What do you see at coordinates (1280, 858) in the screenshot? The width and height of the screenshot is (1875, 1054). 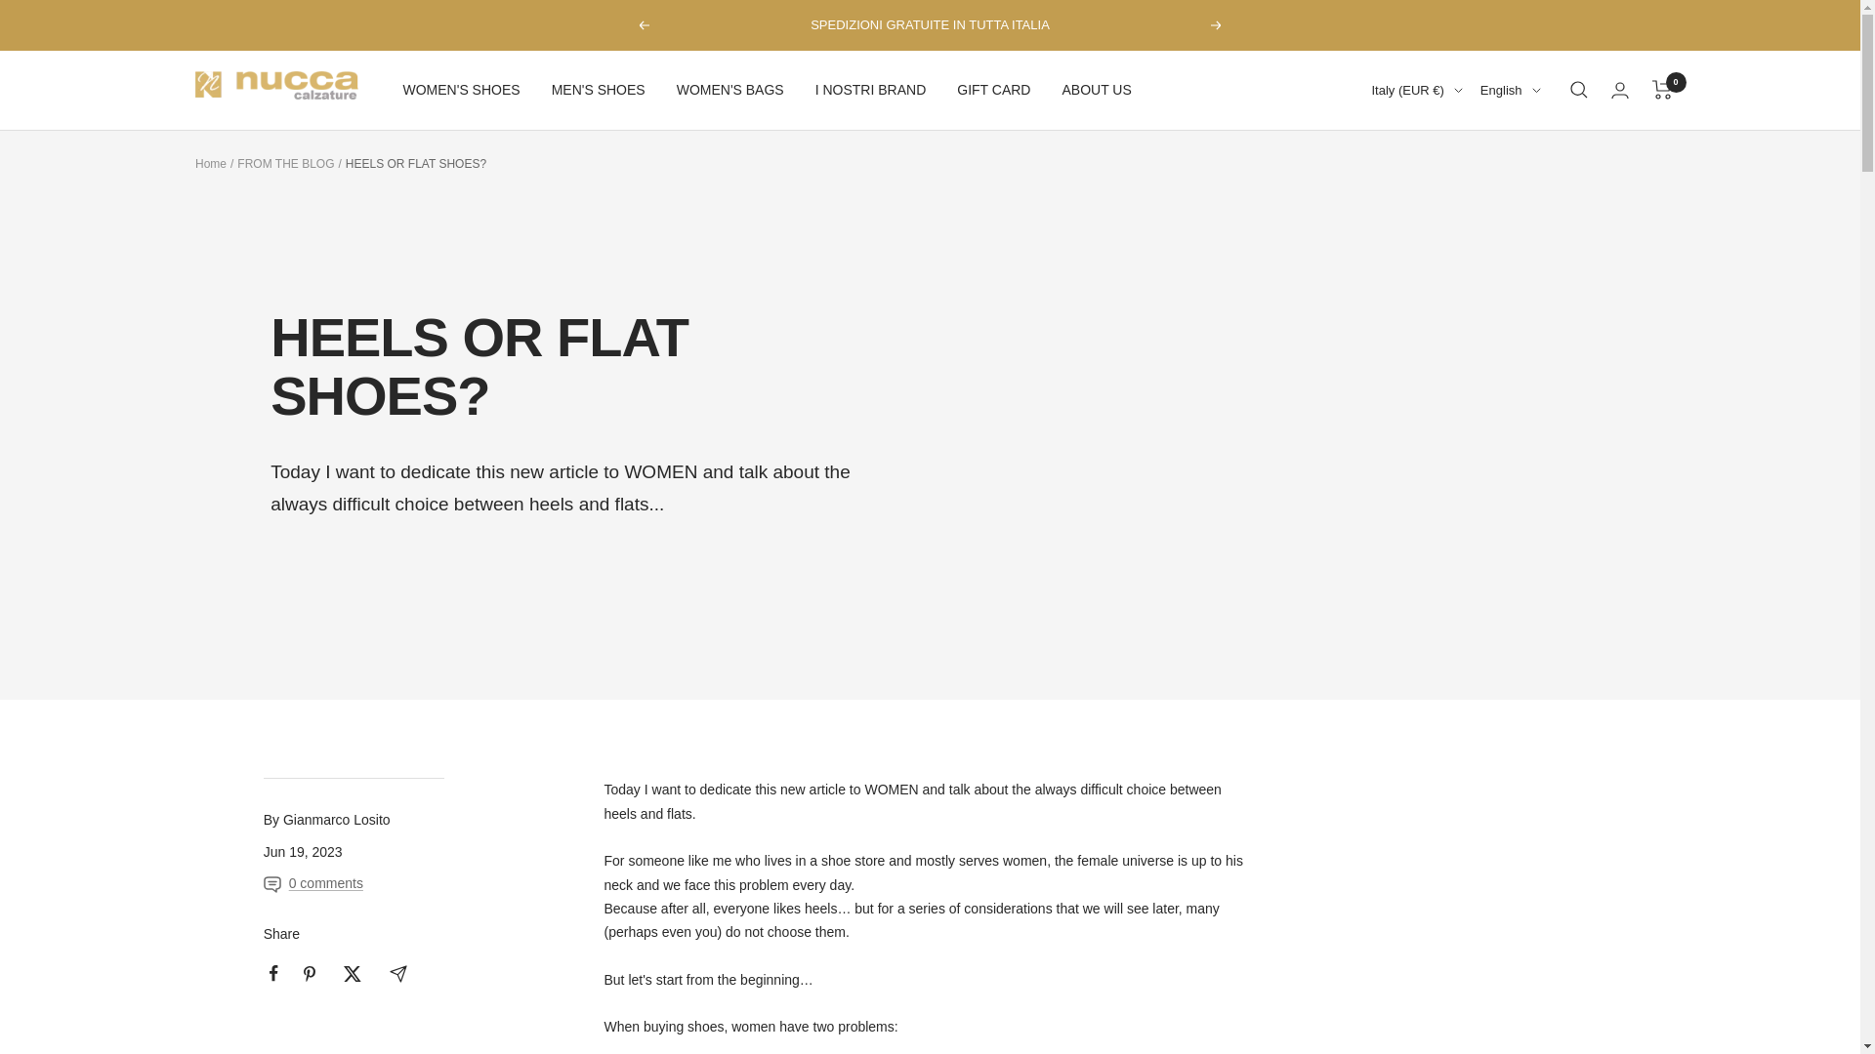 I see `BO` at bounding box center [1280, 858].